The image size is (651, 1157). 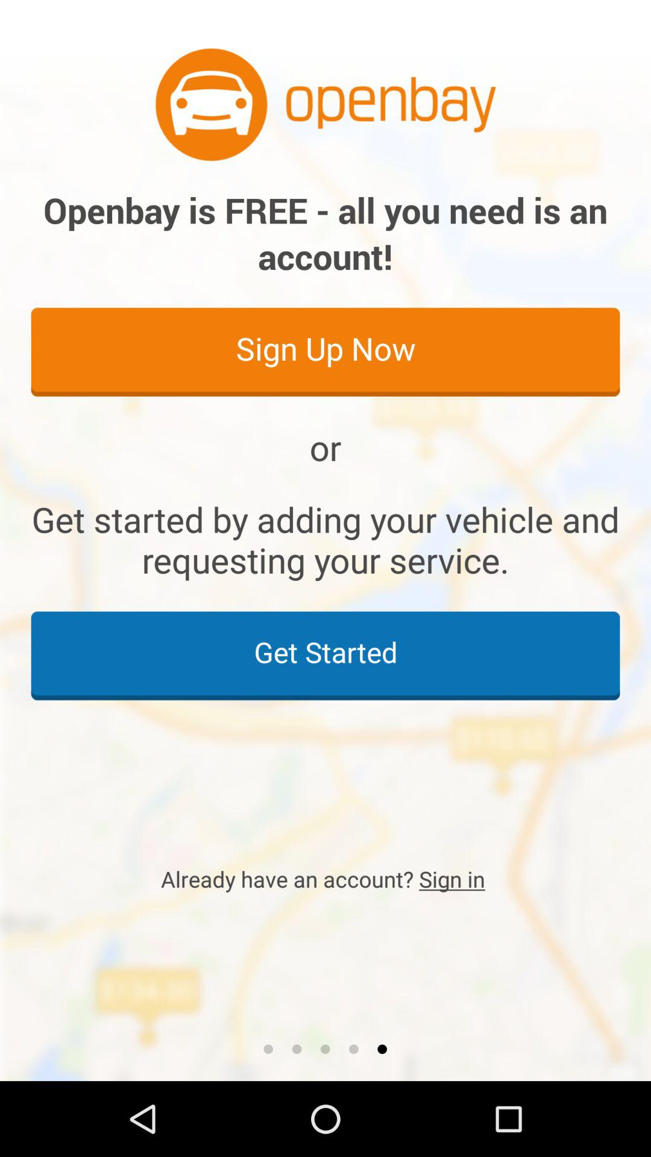 What do you see at coordinates (325, 351) in the screenshot?
I see `swipe to sign up now` at bounding box center [325, 351].